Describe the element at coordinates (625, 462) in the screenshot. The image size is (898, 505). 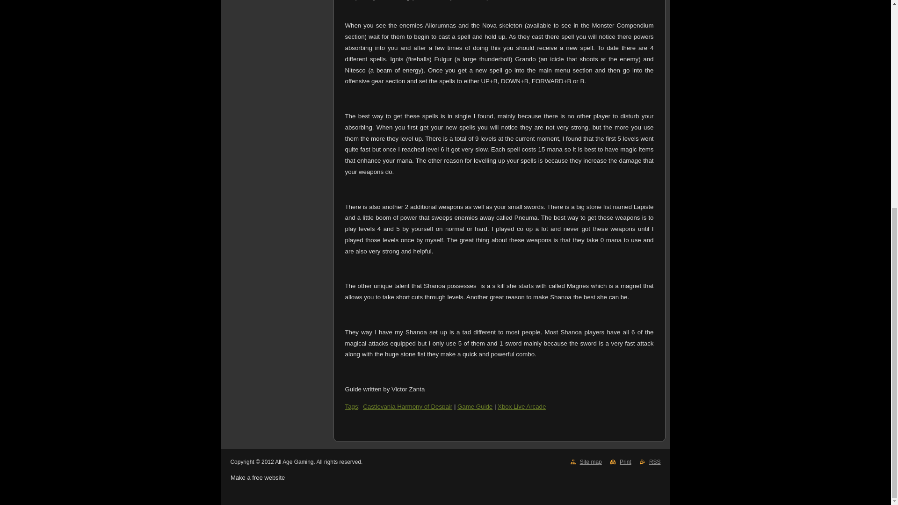
I see `Print` at that location.